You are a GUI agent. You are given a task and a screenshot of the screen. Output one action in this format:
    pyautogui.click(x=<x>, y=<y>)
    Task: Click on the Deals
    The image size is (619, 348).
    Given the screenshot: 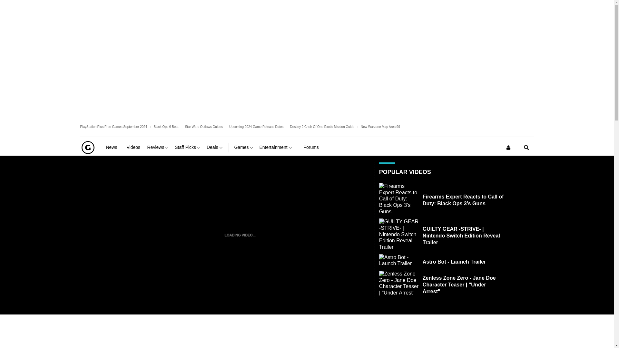 What is the action you would take?
    pyautogui.click(x=215, y=148)
    